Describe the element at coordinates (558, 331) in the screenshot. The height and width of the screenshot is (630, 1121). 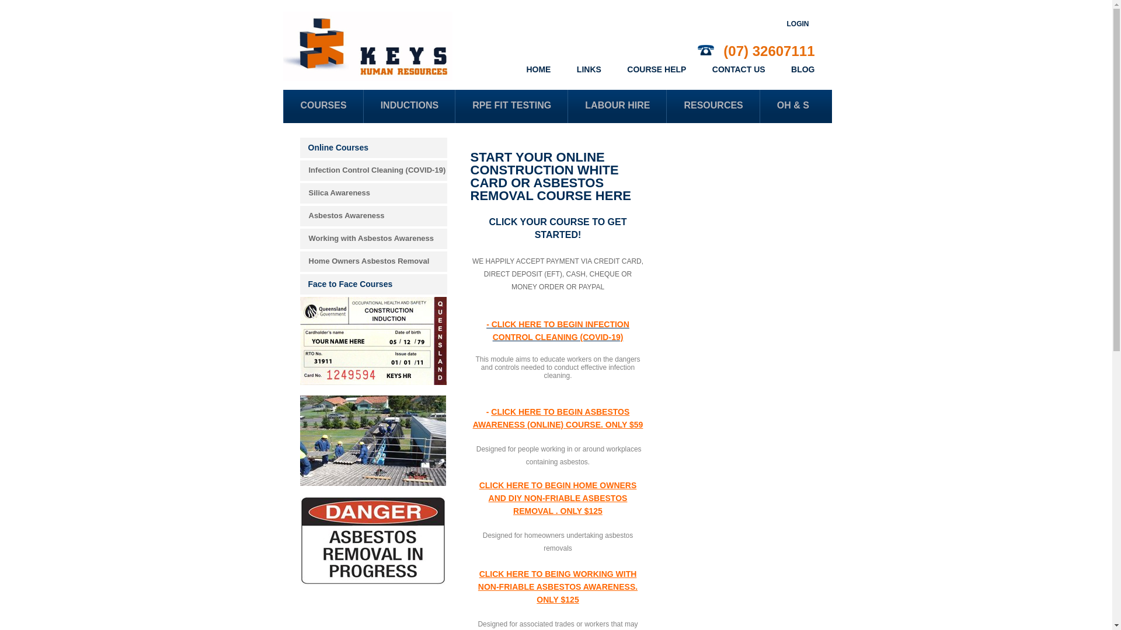
I see `- CLICK HERE TO BEGIN INFECTION CONTROL CLEANING (COVID-19)` at that location.